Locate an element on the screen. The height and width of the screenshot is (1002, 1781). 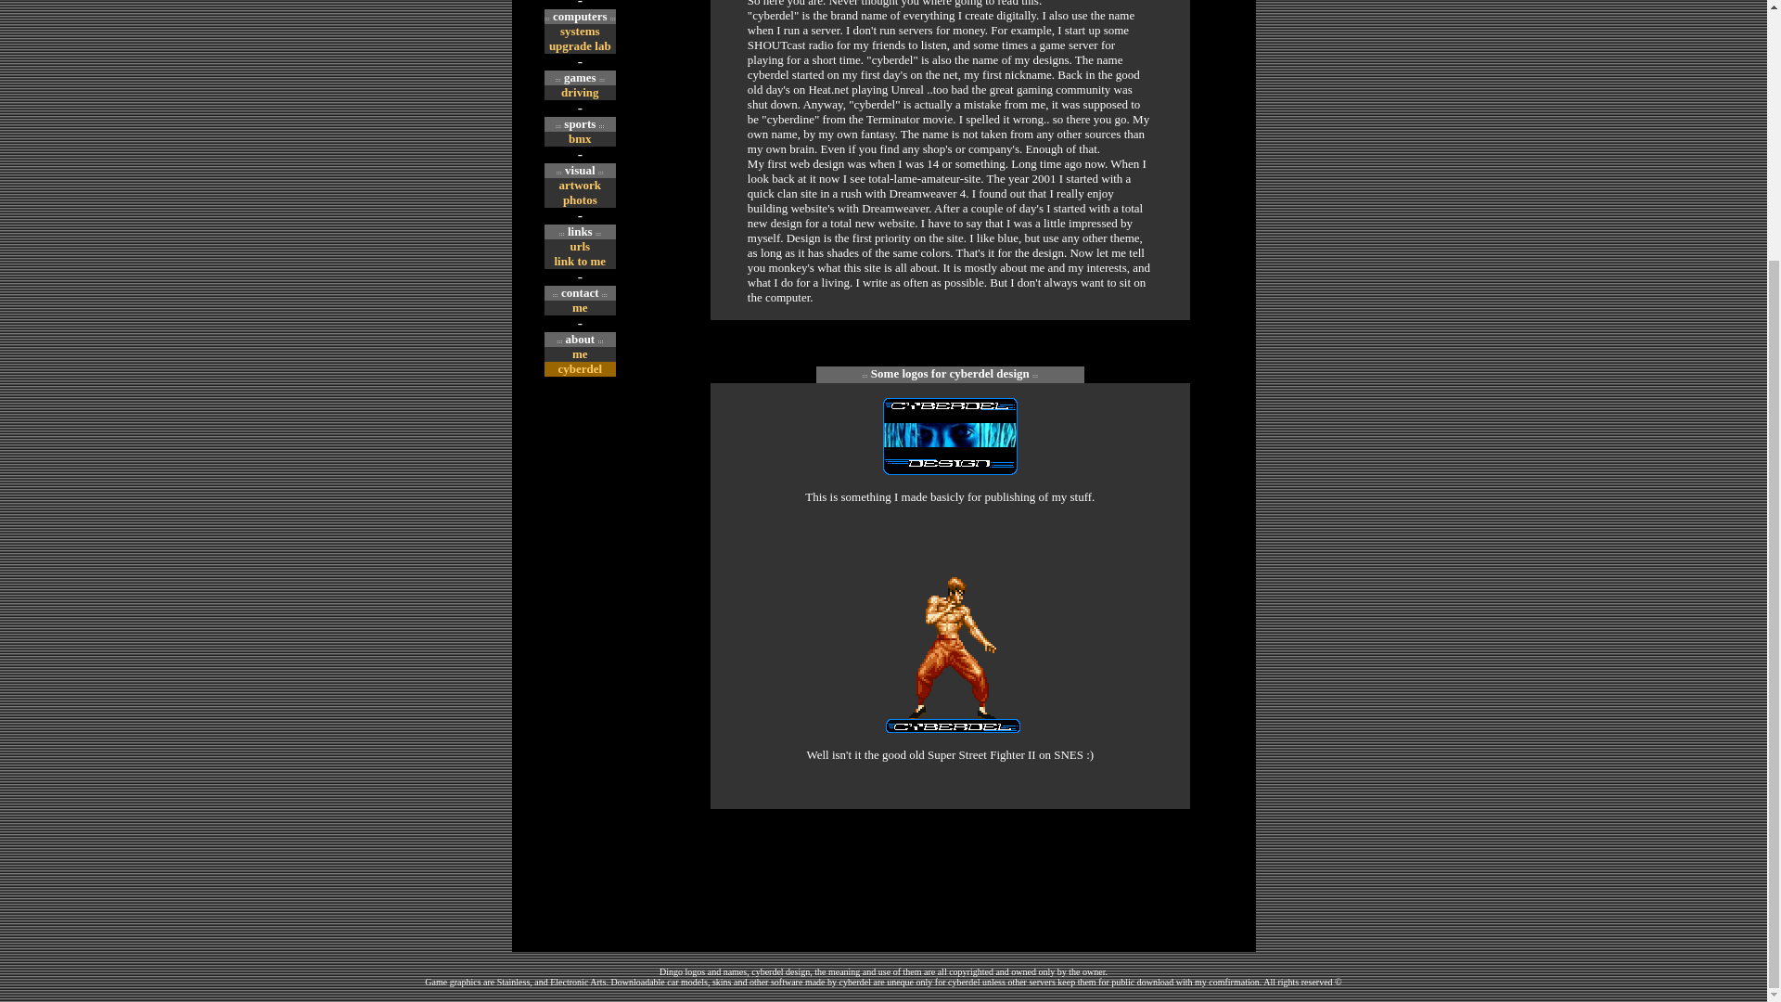
systems is located at coordinates (581, 31).